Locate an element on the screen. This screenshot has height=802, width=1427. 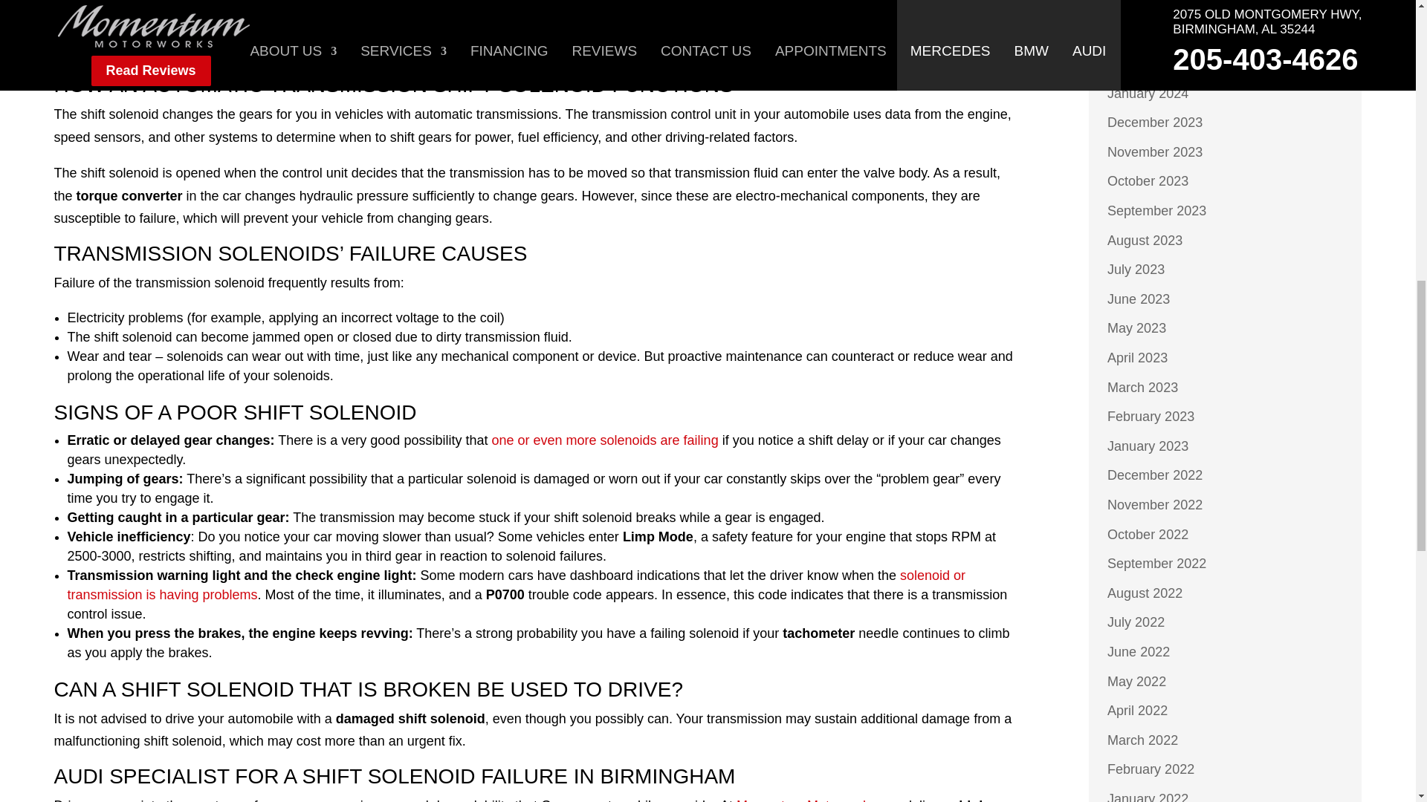
Momentum Motorworks is located at coordinates (806, 800).